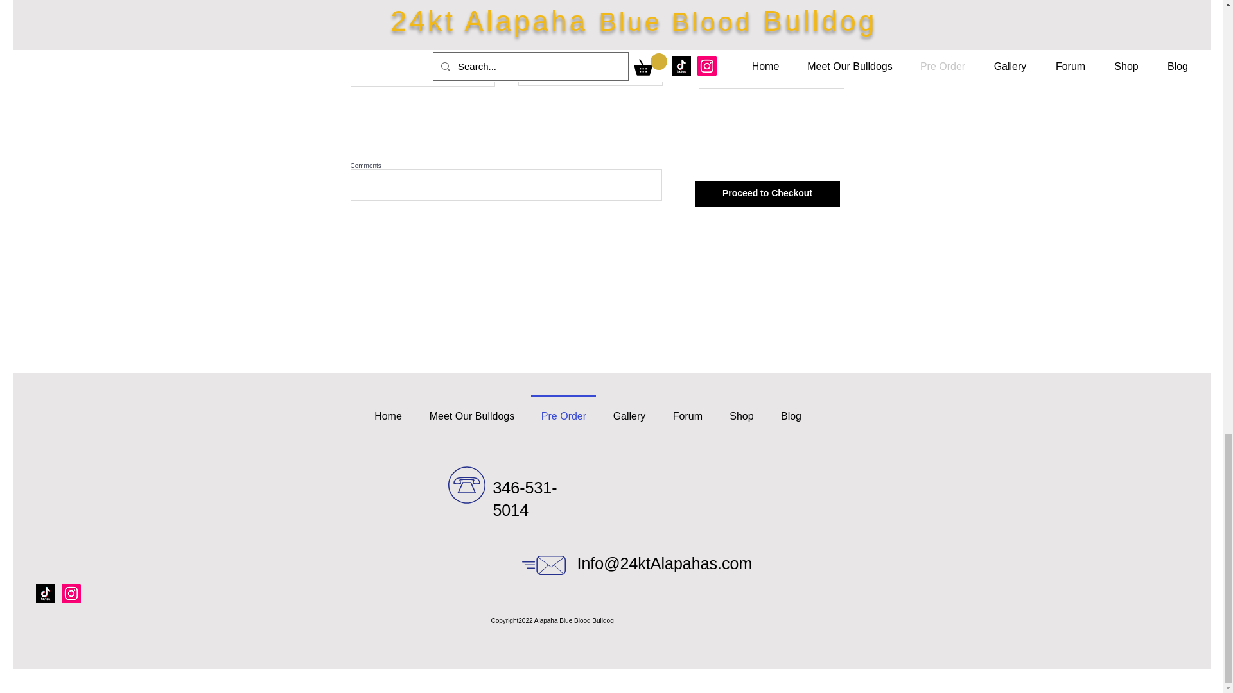 Image resolution: width=1233 pixels, height=693 pixels. Describe the element at coordinates (629, 411) in the screenshot. I see `Gallery` at that location.